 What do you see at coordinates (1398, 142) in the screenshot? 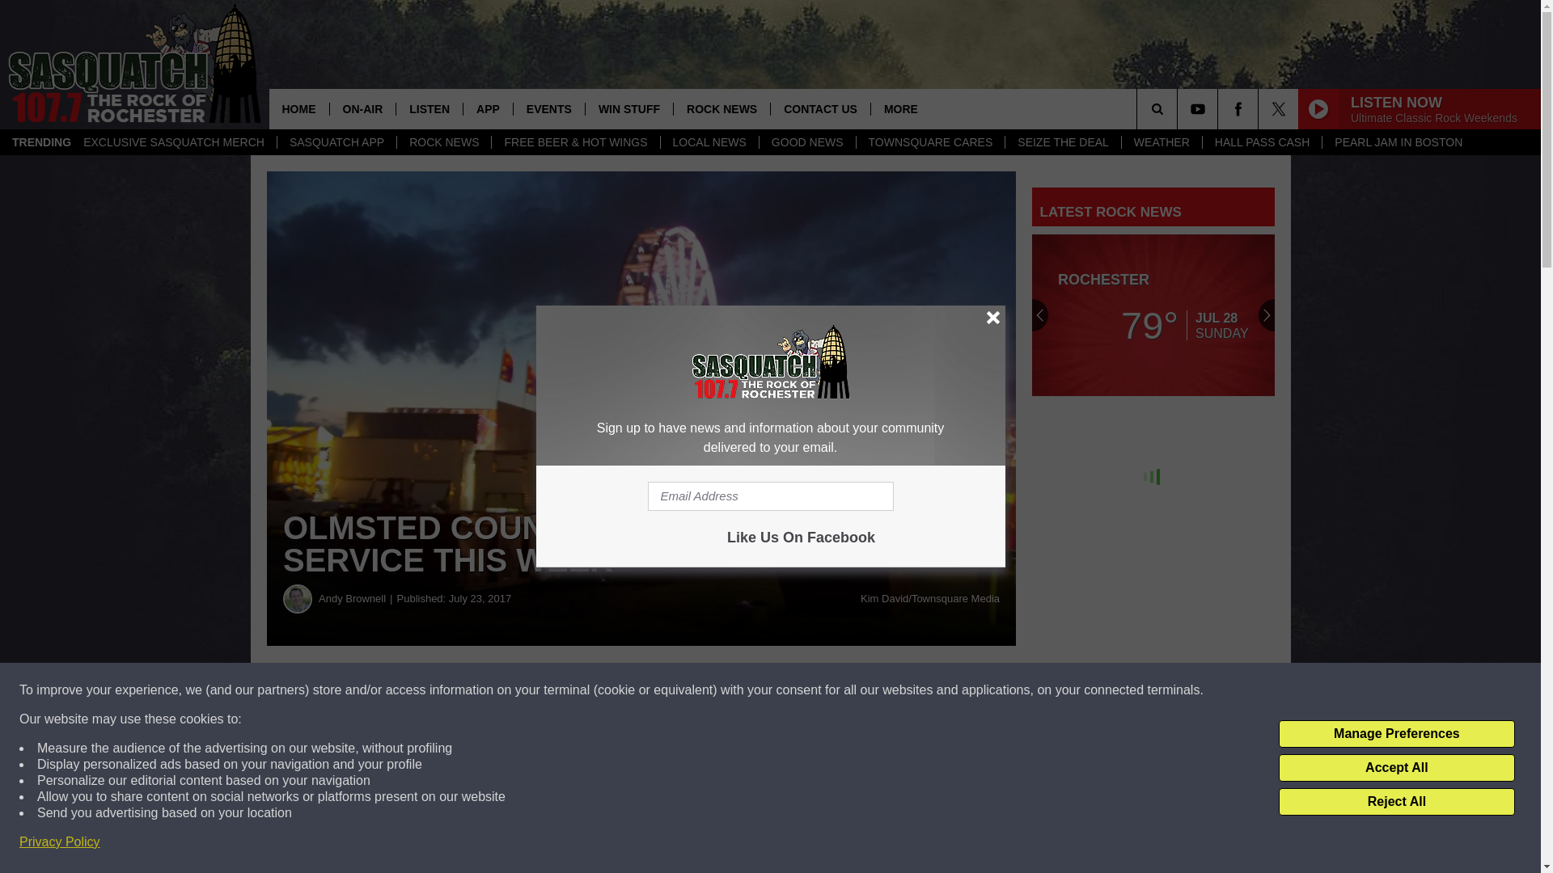
I see `PEARL JAM IN BOSTON` at bounding box center [1398, 142].